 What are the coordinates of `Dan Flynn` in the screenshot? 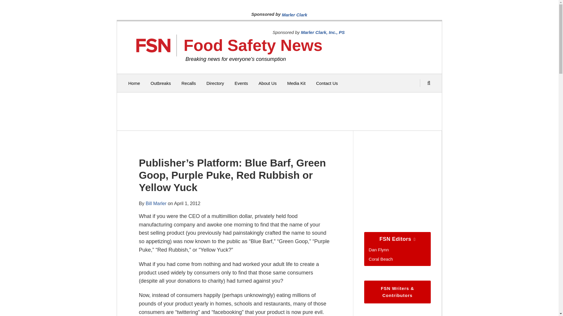 It's located at (378, 249).